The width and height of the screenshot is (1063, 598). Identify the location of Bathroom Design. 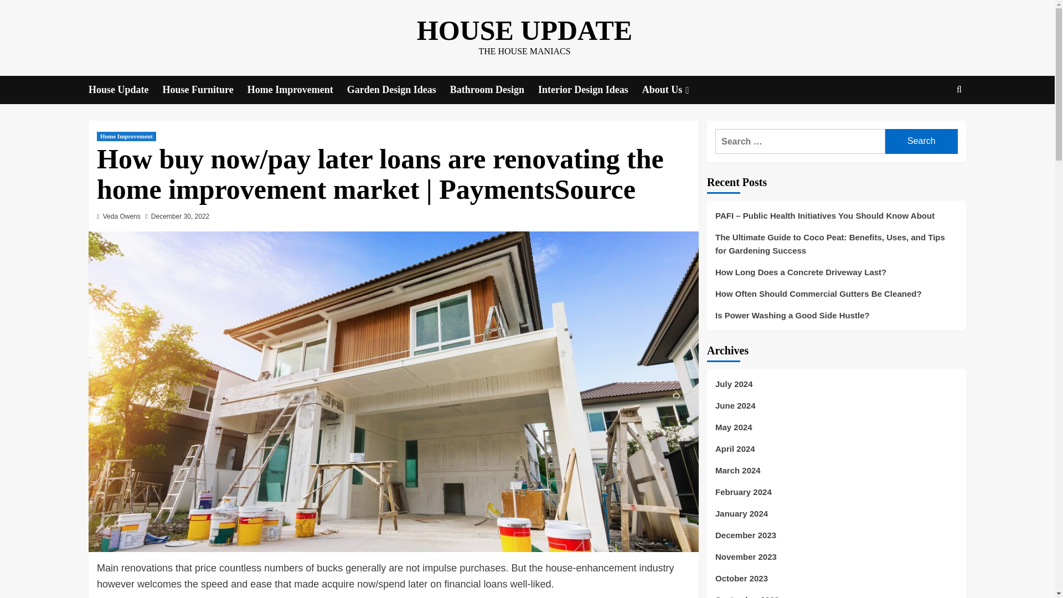
(494, 90).